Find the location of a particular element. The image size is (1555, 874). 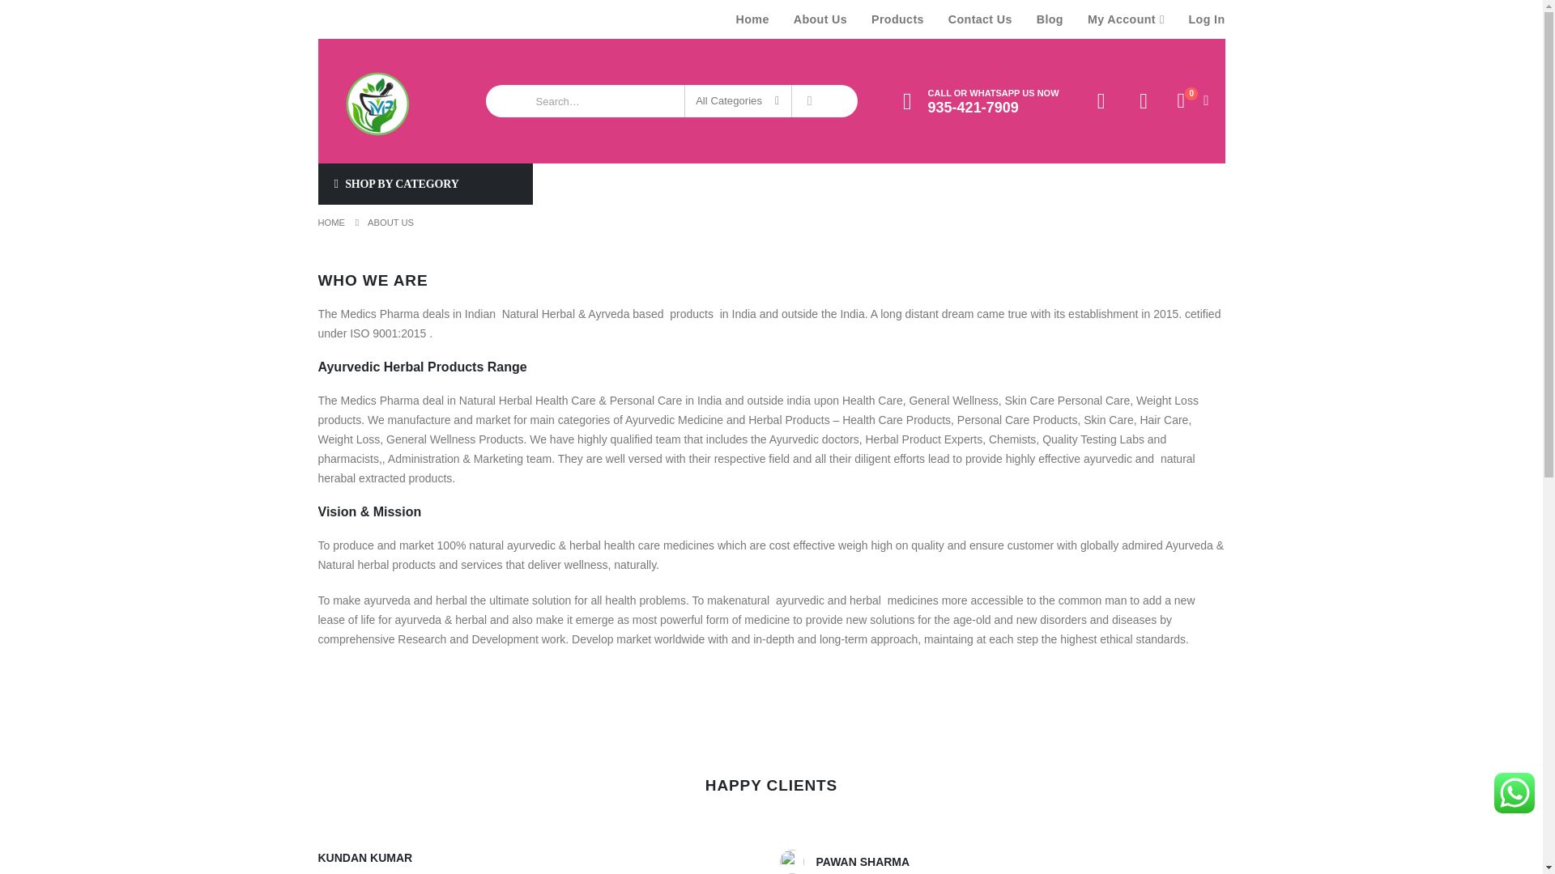

Wishlist is located at coordinates (1144, 102).